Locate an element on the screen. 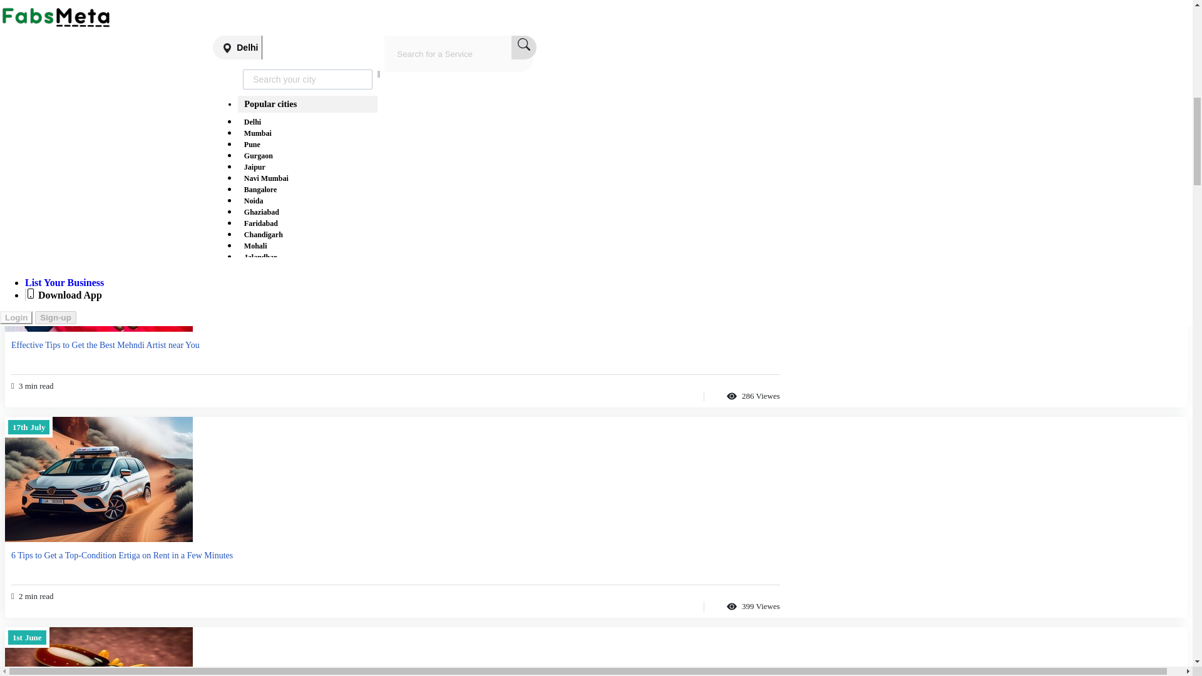  Effective Tips to Get the Best Mehndi Artist near You is located at coordinates (98, 269).